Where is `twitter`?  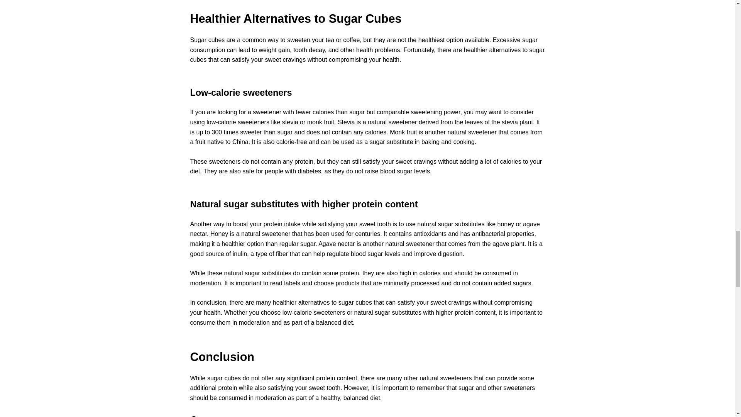
twitter is located at coordinates (242, 415).